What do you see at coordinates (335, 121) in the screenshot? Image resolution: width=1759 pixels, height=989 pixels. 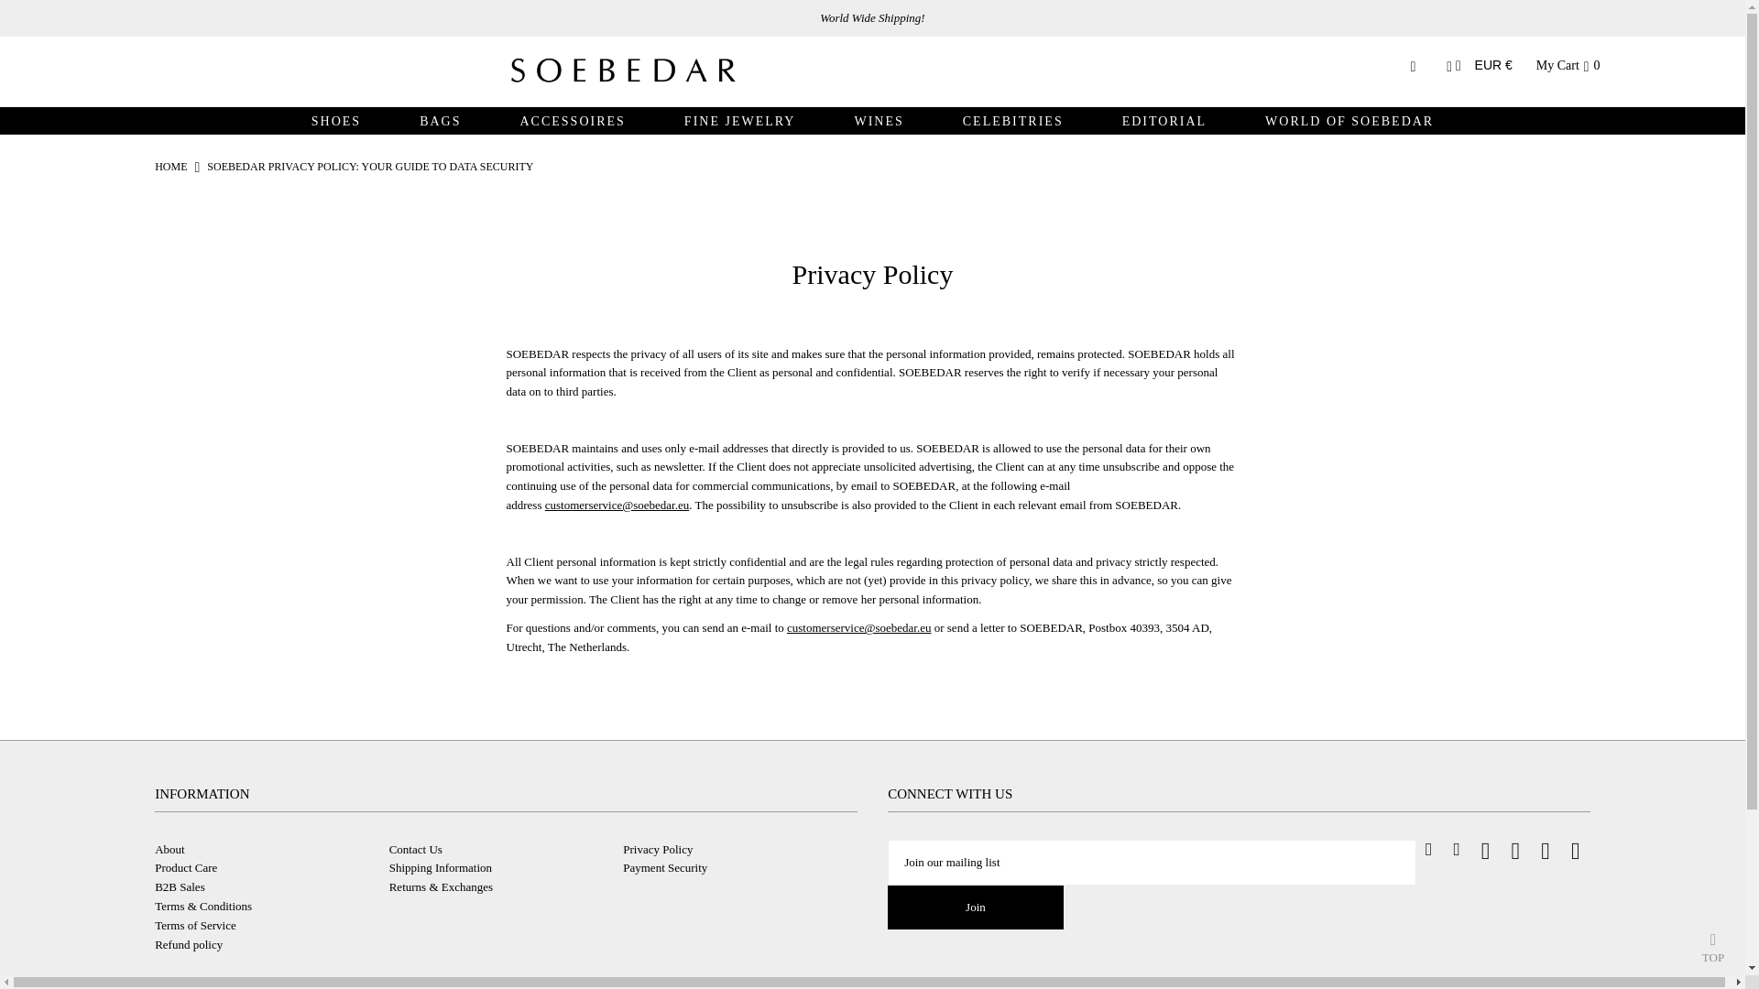 I see `SHOES` at bounding box center [335, 121].